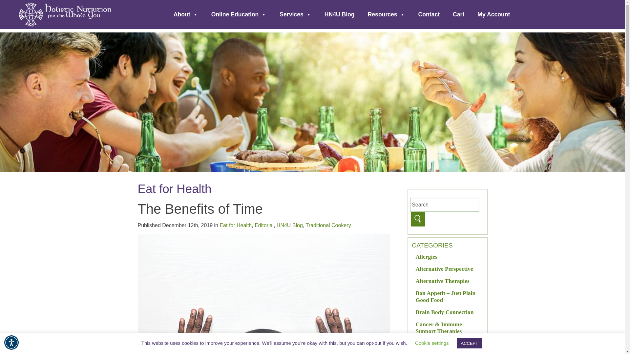 The width and height of the screenshot is (630, 354). Describe the element at coordinates (328, 225) in the screenshot. I see `Traditional Cookery` at that location.